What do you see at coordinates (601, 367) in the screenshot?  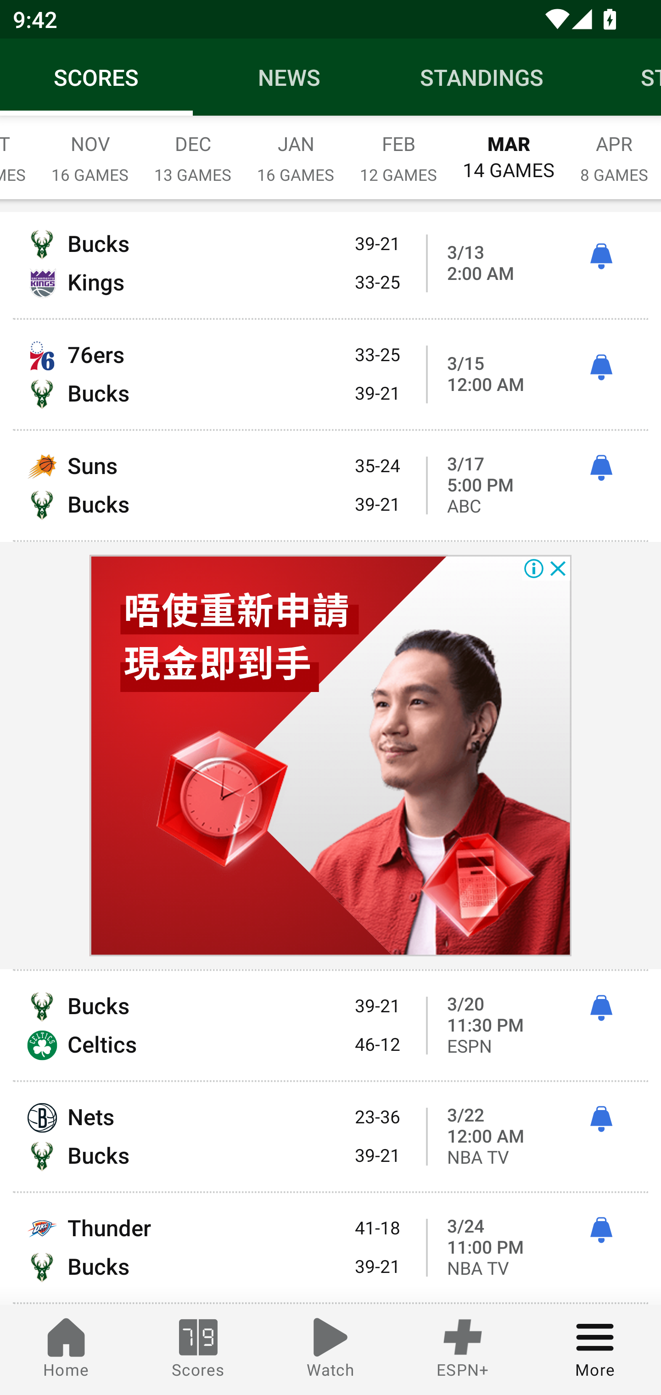 I see `ì` at bounding box center [601, 367].